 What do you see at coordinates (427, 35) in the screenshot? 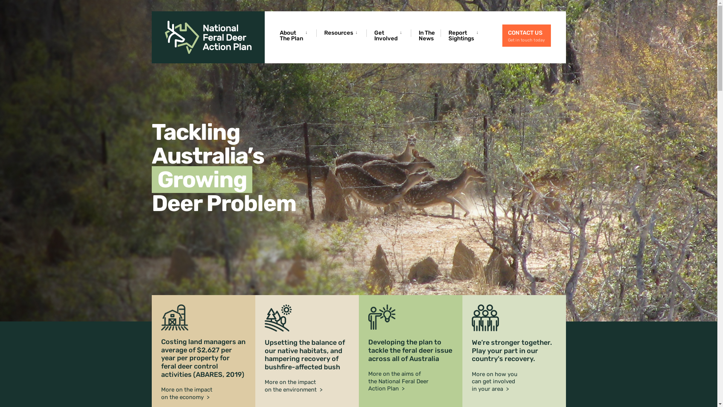
I see `In The
News` at bounding box center [427, 35].